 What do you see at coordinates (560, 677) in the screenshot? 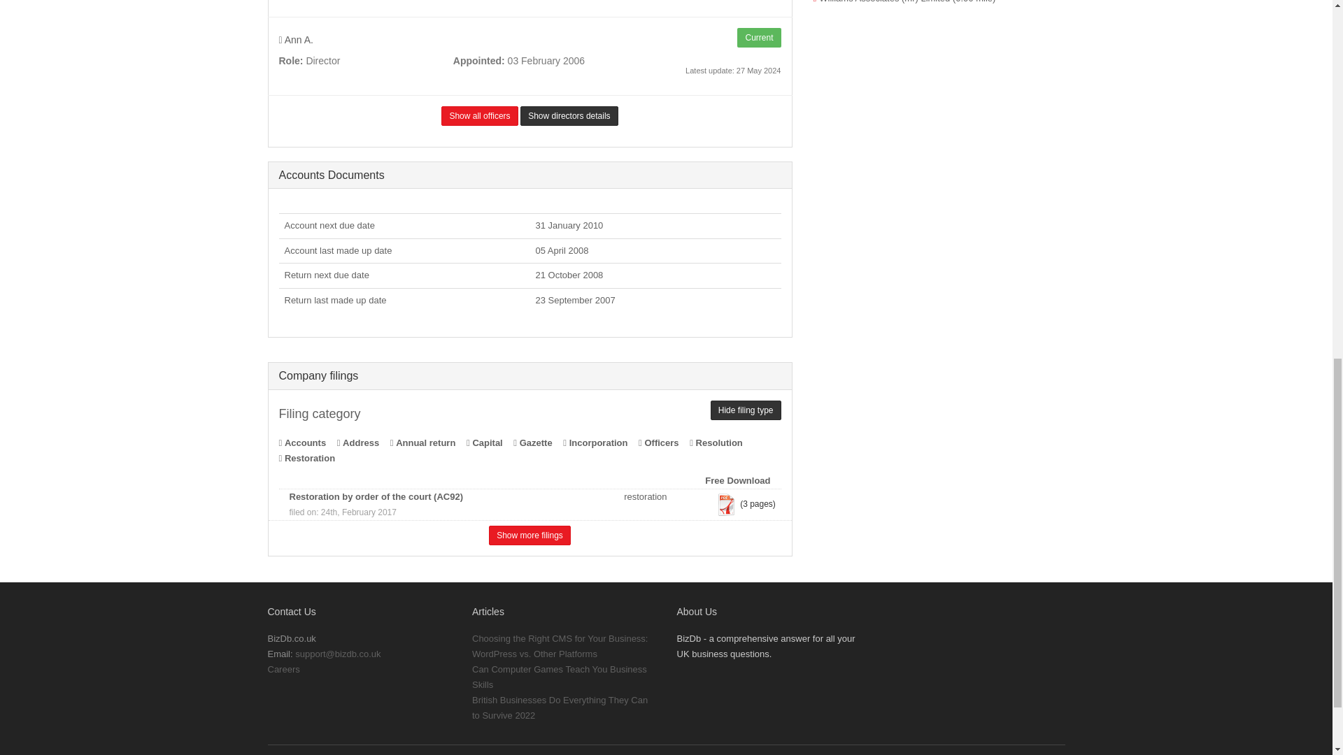
I see `Can Computer Games Teach You Business Skills` at bounding box center [560, 677].